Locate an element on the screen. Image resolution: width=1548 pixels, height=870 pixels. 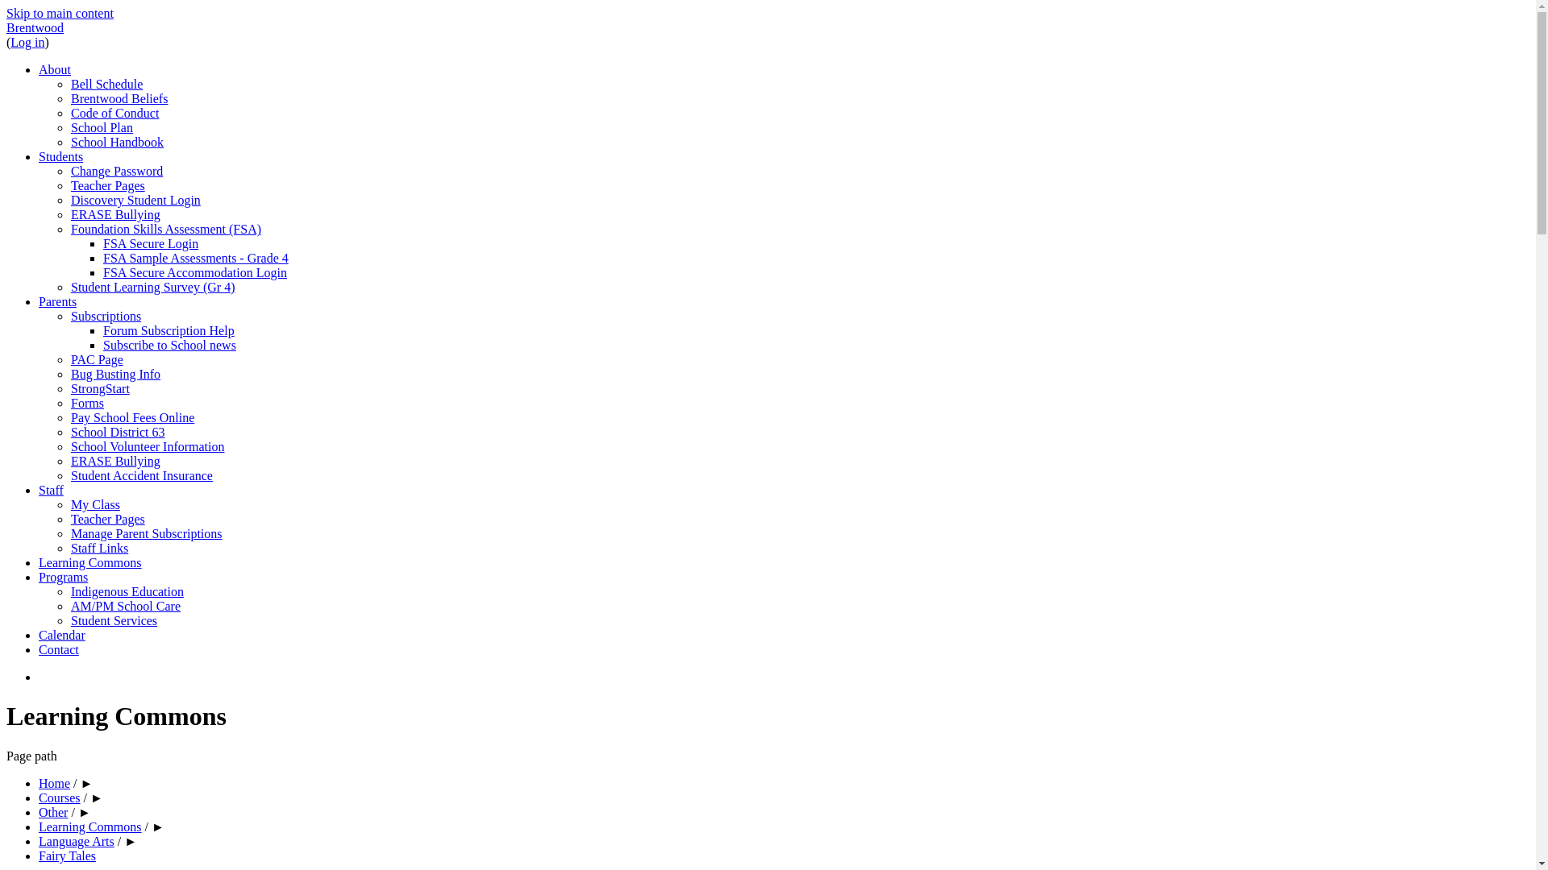
Brentwood Beliefs is located at coordinates (119, 98).